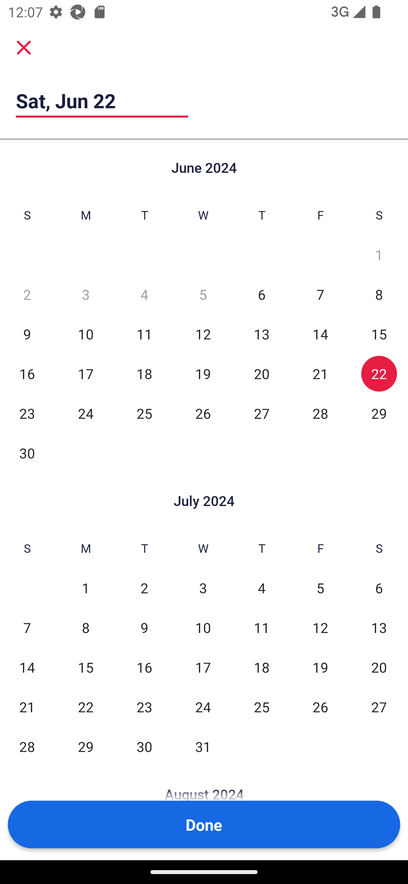 This screenshot has height=884, width=408. Describe the element at coordinates (379, 707) in the screenshot. I see `27 Sat, Jul 27, Not Selected` at that location.